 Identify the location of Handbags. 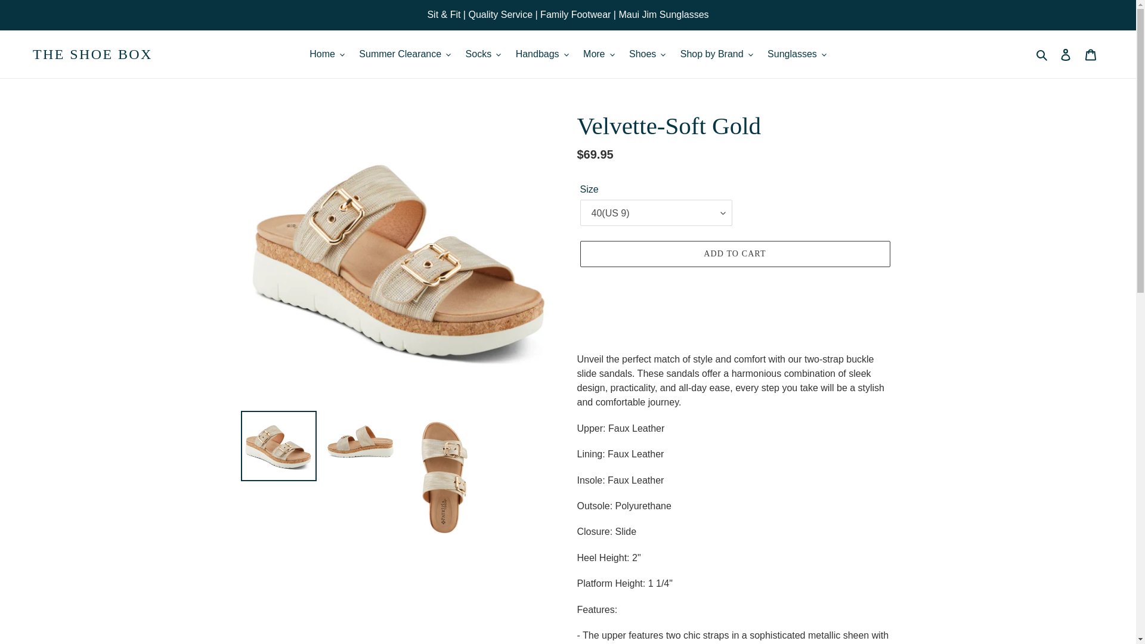
(541, 54).